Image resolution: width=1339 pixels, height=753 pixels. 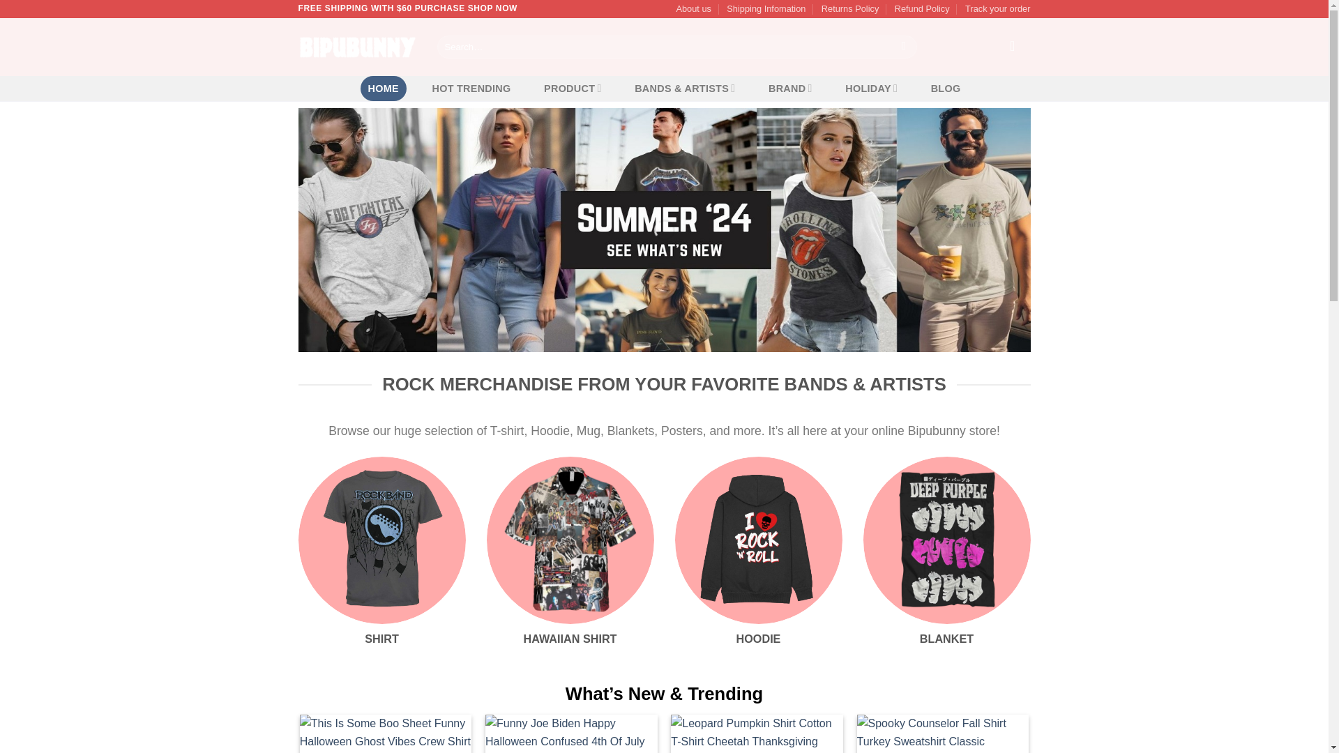 What do you see at coordinates (943, 732) in the screenshot?
I see `Spooky Counselor Fall Shirt Turkey Sweatshirt Classic` at bounding box center [943, 732].